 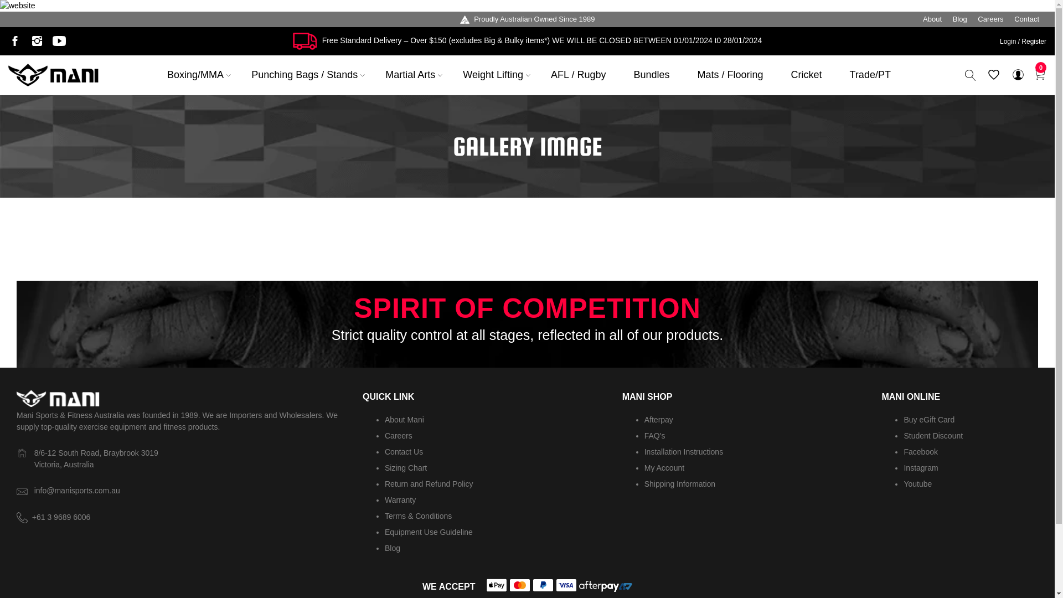 I want to click on Mats / Flooring, so click(x=730, y=75).